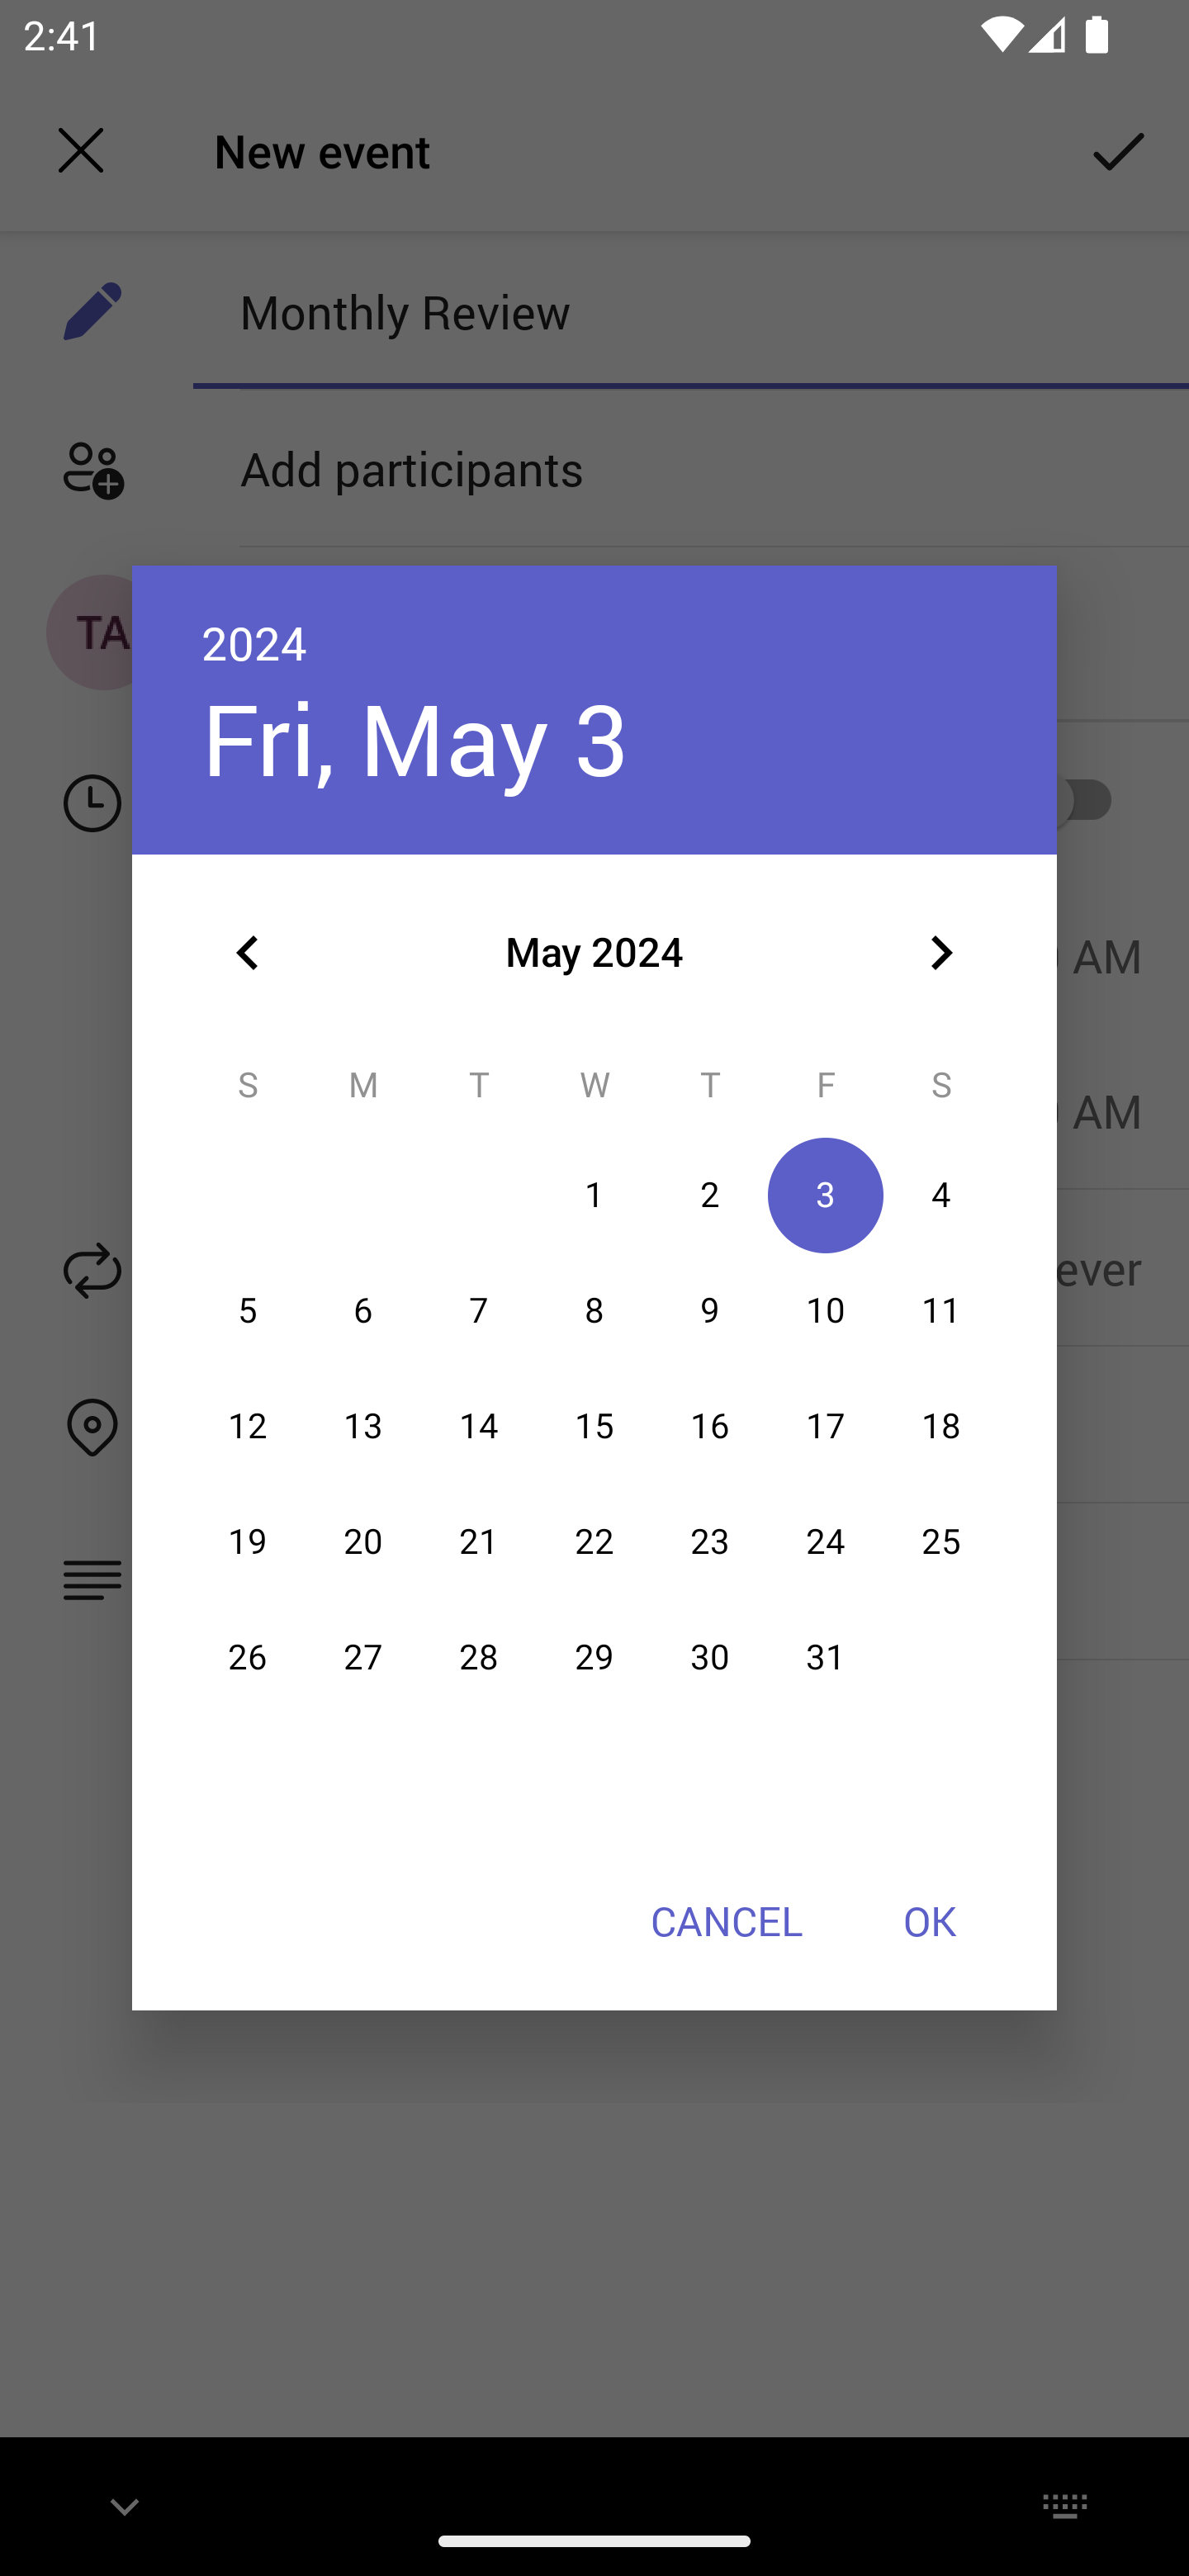  What do you see at coordinates (363, 1657) in the screenshot?
I see `27 27 May 2024` at bounding box center [363, 1657].